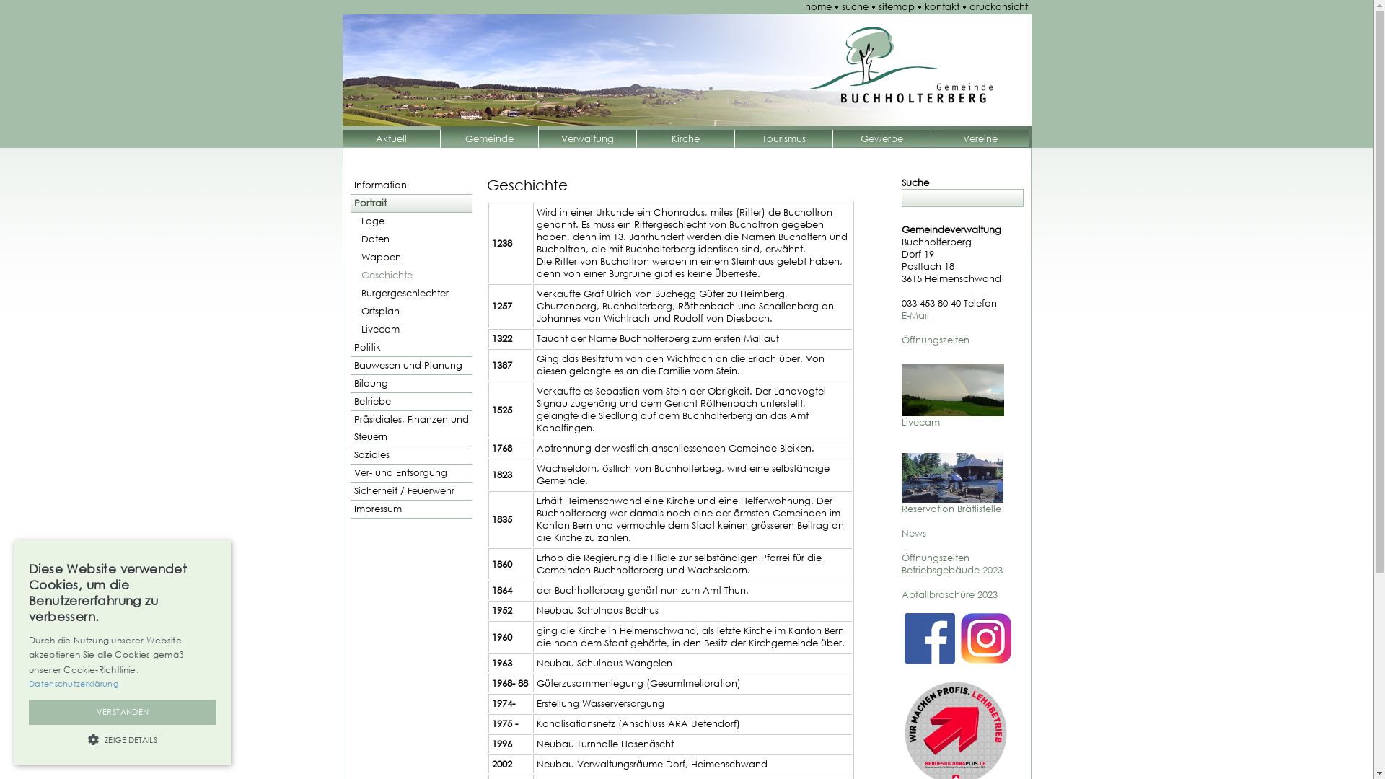  I want to click on Livecam, so click(411, 330).